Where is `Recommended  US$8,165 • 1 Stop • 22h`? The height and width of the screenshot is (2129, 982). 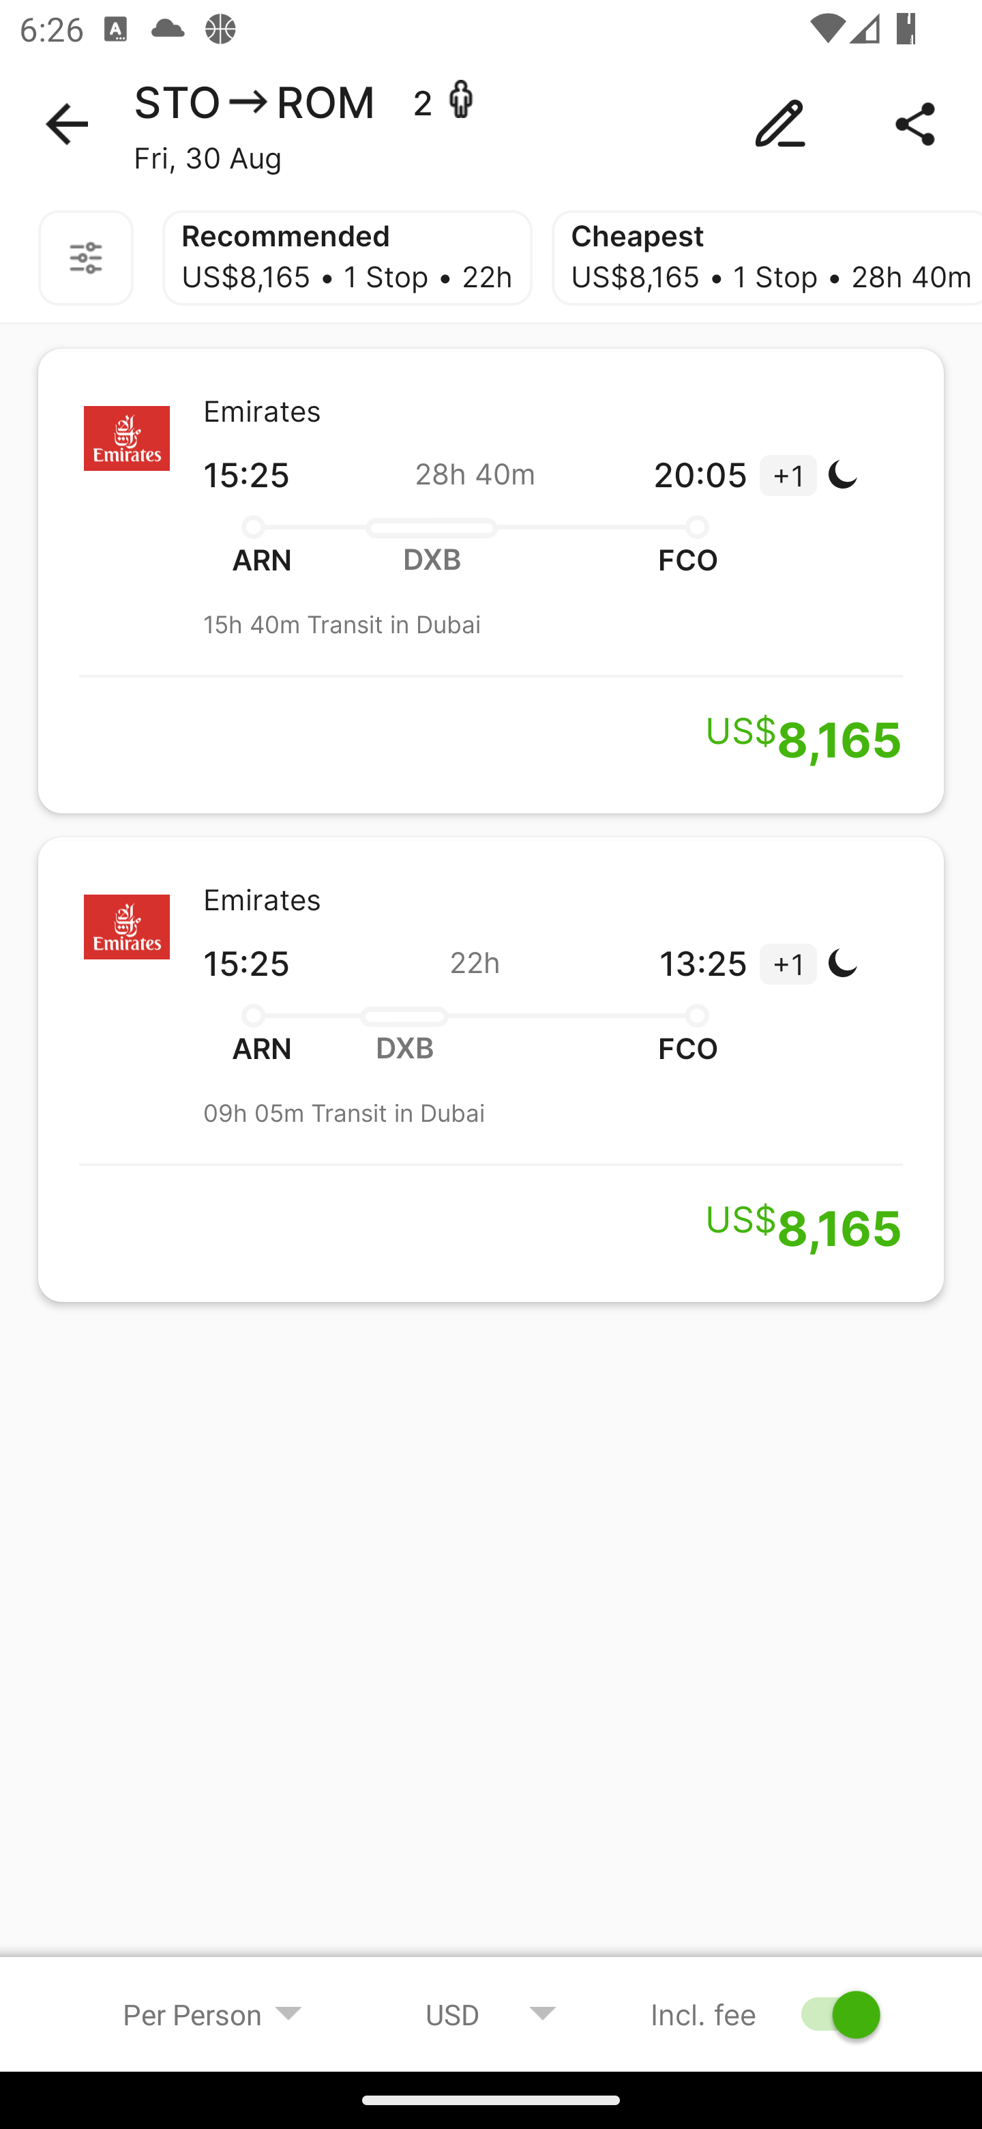
Recommended  US$8,165 • 1 Stop • 22h is located at coordinates (346, 258).